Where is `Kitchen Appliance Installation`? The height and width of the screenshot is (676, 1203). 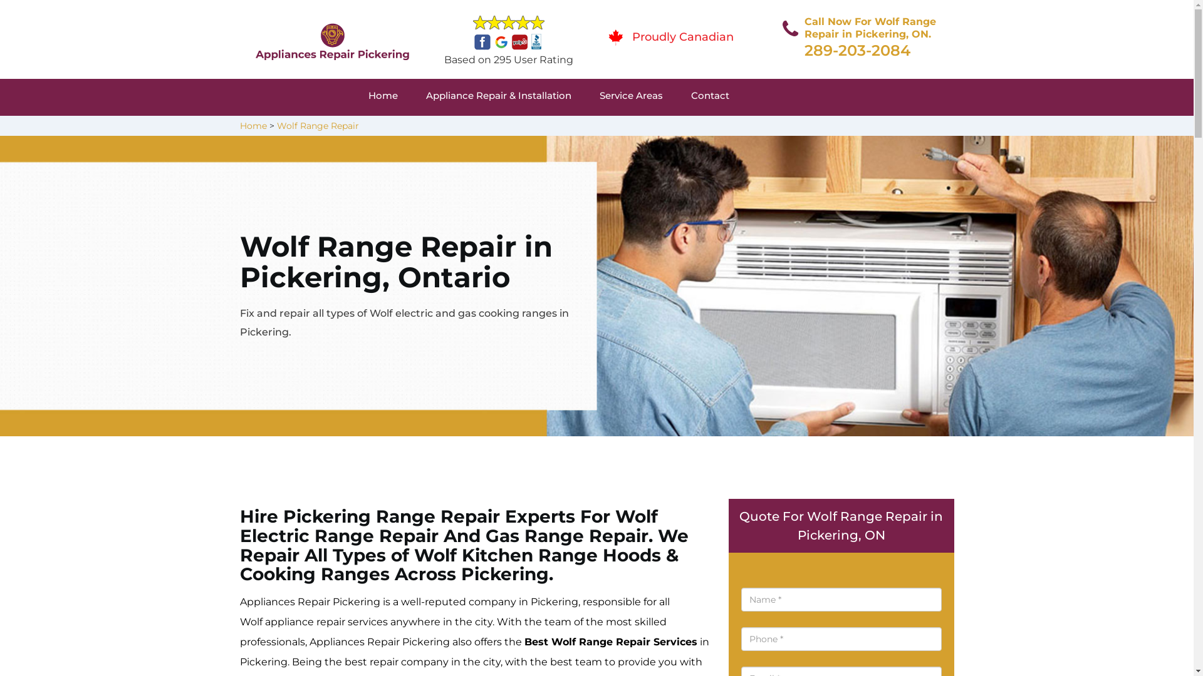
Kitchen Appliance Installation is located at coordinates (902, 128).